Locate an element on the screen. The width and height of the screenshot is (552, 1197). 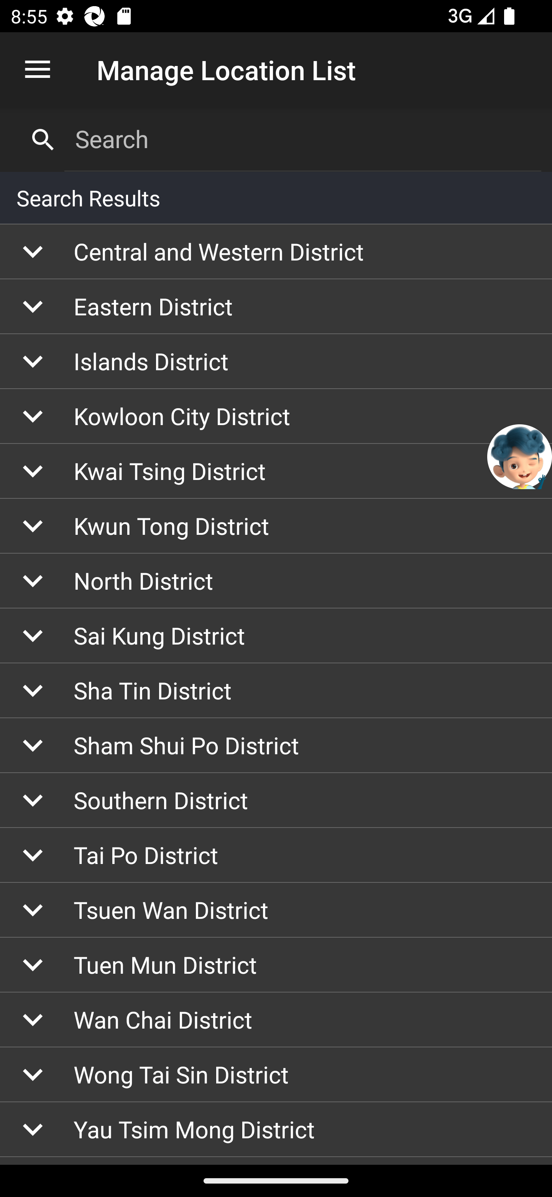
Expand Yau Tsim Mong District is located at coordinates (276, 1130).